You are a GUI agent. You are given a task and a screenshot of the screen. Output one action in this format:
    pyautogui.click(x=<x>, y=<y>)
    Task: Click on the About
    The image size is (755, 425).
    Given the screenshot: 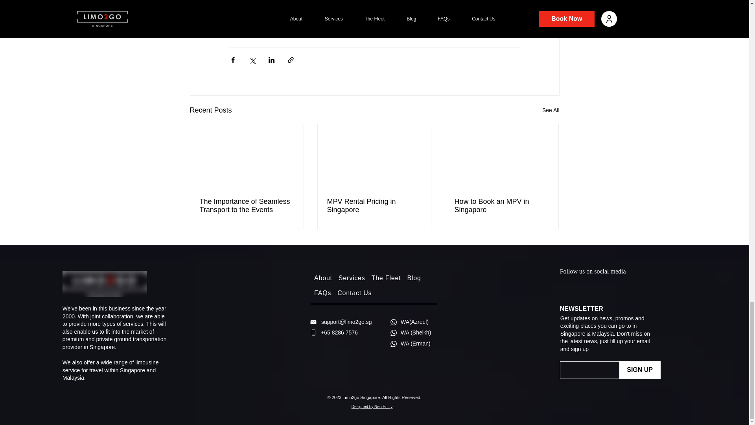 What is the action you would take?
    pyautogui.click(x=323, y=278)
    